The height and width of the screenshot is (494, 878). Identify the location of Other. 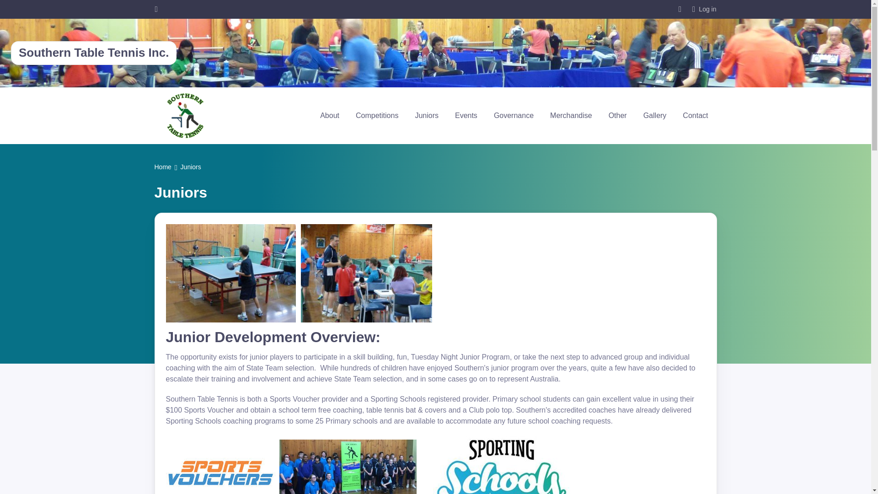
(617, 115).